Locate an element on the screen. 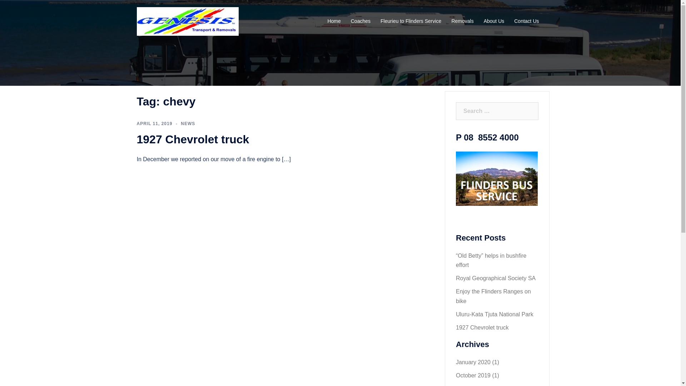  Contact Us is located at coordinates (527, 21).